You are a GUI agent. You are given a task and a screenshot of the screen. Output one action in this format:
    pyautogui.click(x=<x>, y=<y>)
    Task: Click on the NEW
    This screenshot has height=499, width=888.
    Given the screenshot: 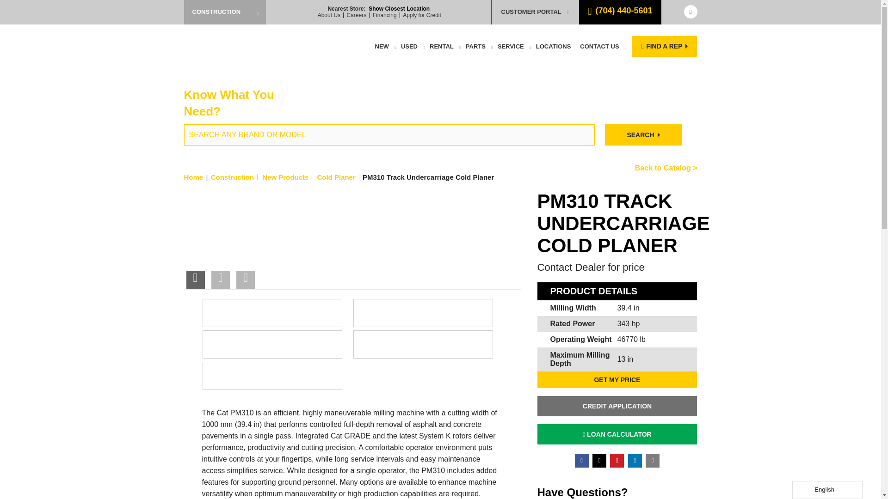 What is the action you would take?
    pyautogui.click(x=382, y=46)
    